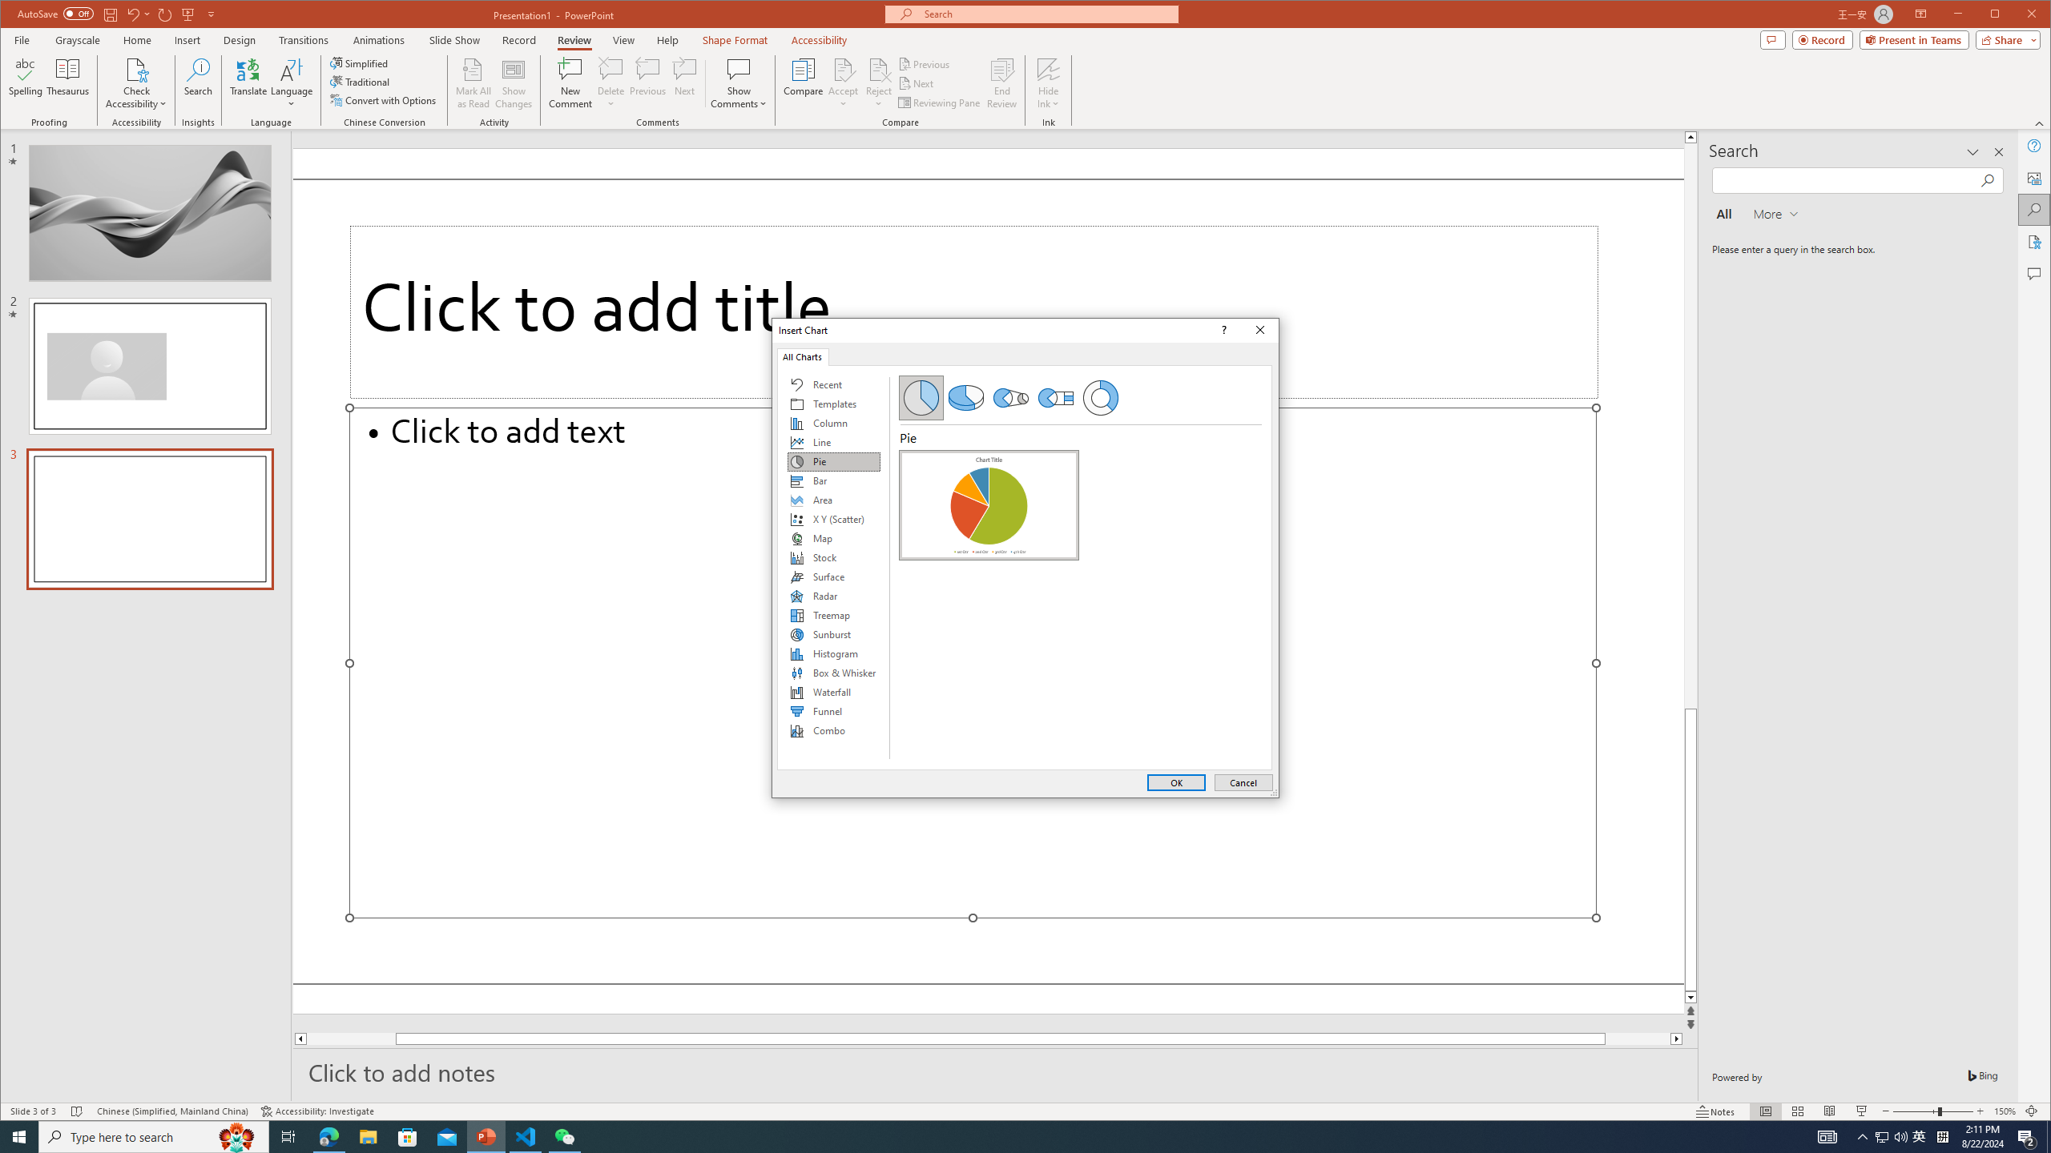 The height and width of the screenshot is (1153, 2051). Describe the element at coordinates (833, 500) in the screenshot. I see `Area` at that location.